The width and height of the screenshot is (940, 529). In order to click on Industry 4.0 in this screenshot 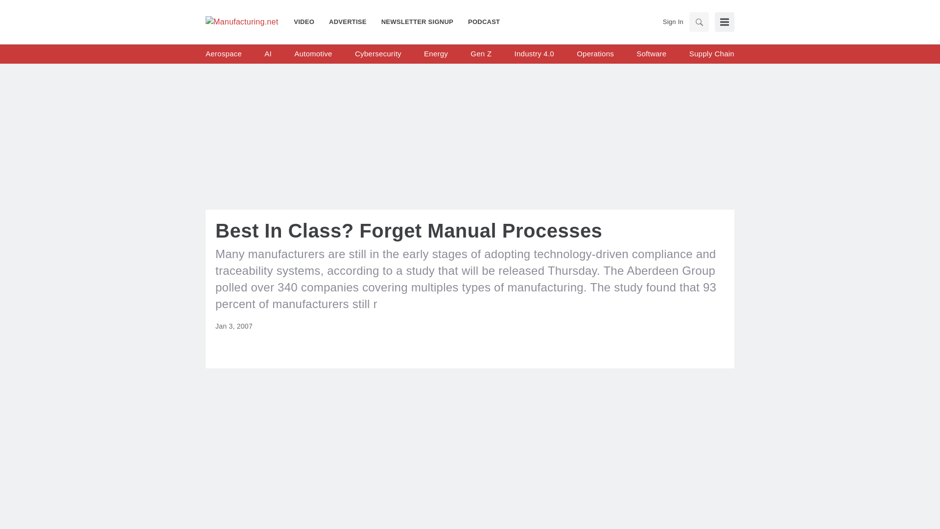, I will do `click(534, 54)`.